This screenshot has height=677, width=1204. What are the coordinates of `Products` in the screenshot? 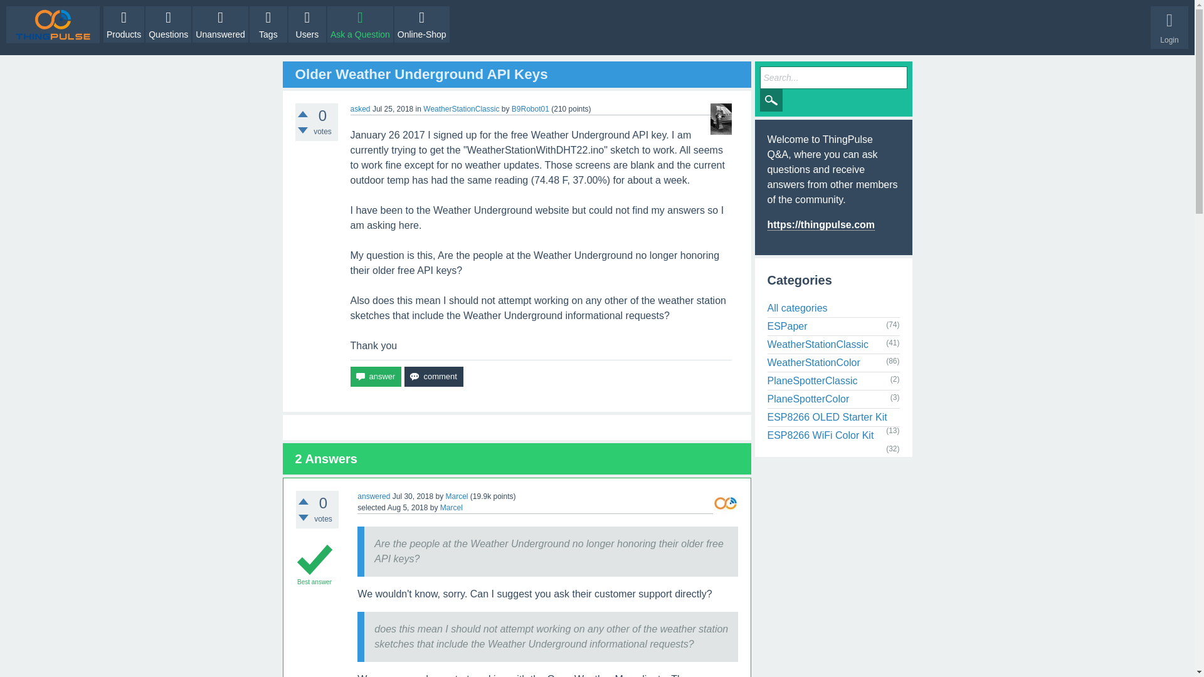 It's located at (124, 24).